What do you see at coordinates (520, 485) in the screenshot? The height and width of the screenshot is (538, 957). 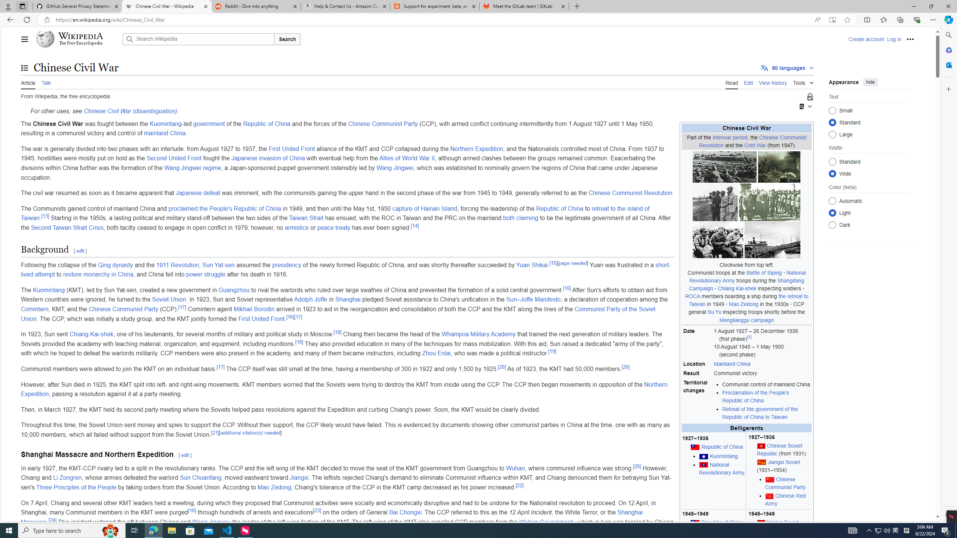 I see `[22]` at bounding box center [520, 485].